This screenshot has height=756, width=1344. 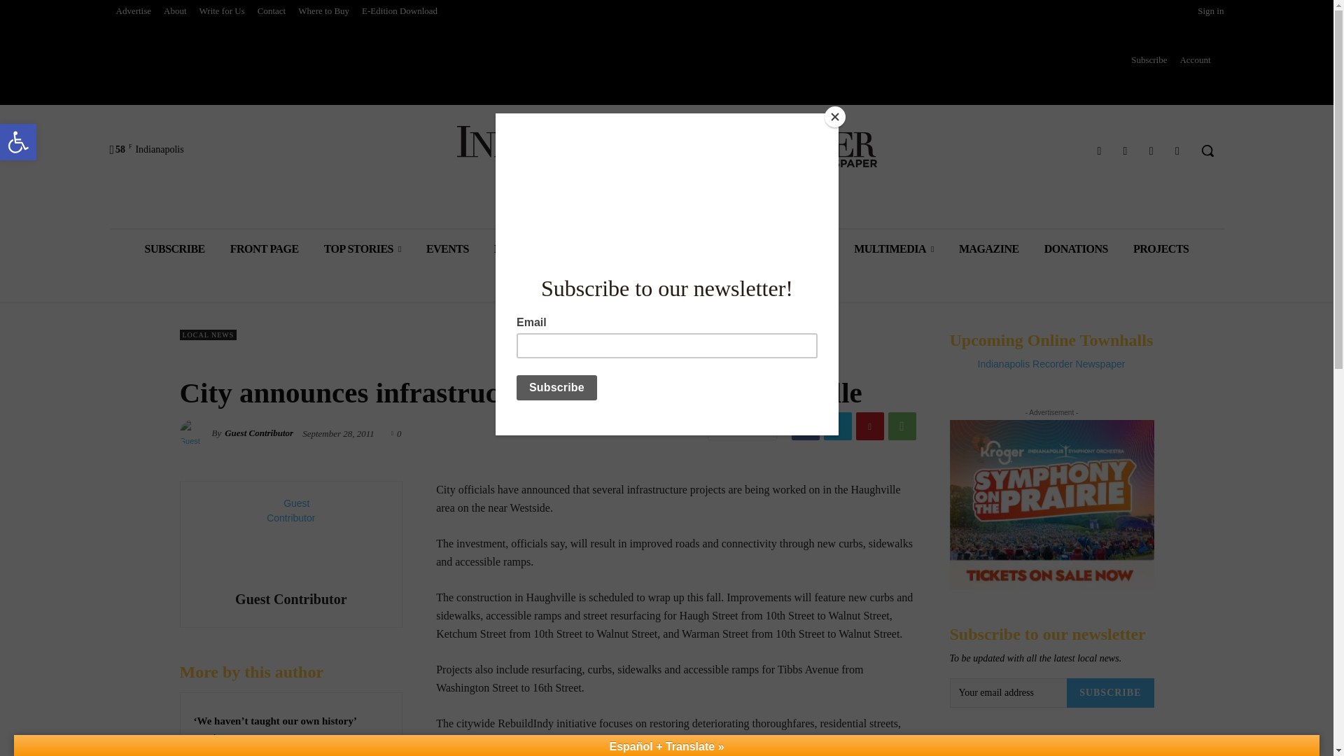 I want to click on Facebook, so click(x=1177, y=150).